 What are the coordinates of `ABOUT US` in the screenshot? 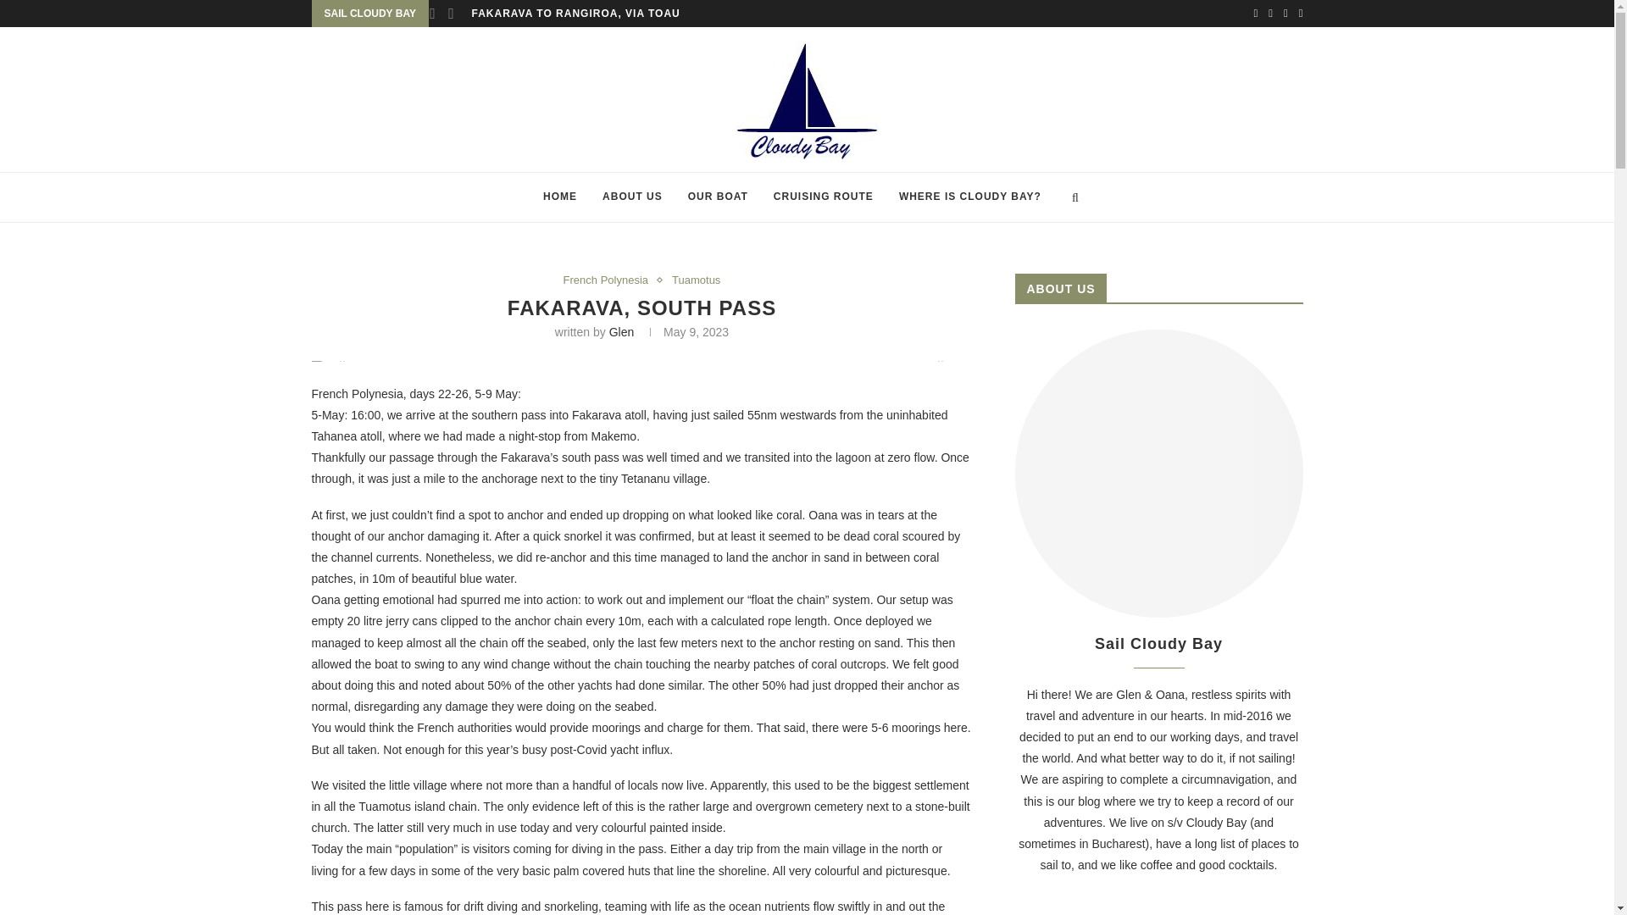 It's located at (632, 197).